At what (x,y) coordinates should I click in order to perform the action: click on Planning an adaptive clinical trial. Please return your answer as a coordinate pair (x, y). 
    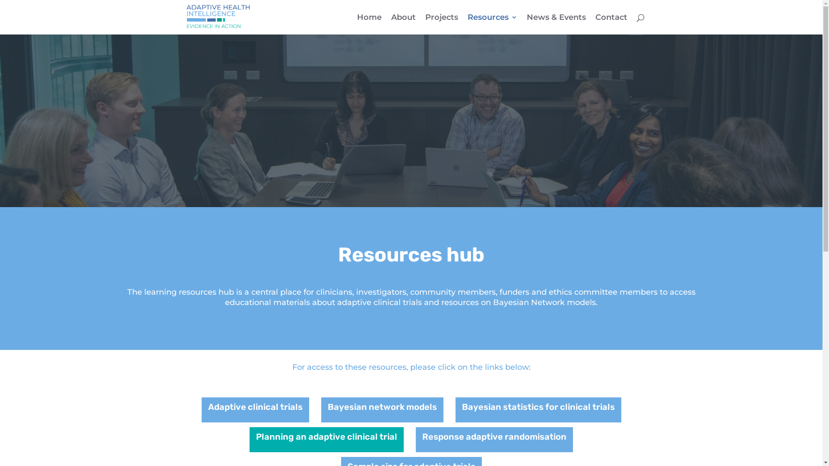
    Looking at the image, I should click on (326, 440).